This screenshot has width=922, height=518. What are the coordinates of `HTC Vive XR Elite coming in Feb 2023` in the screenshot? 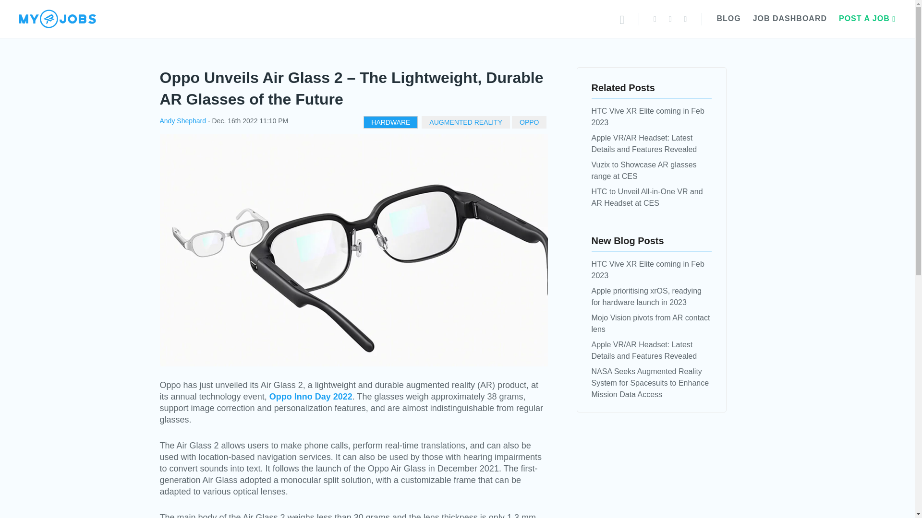 It's located at (648, 270).